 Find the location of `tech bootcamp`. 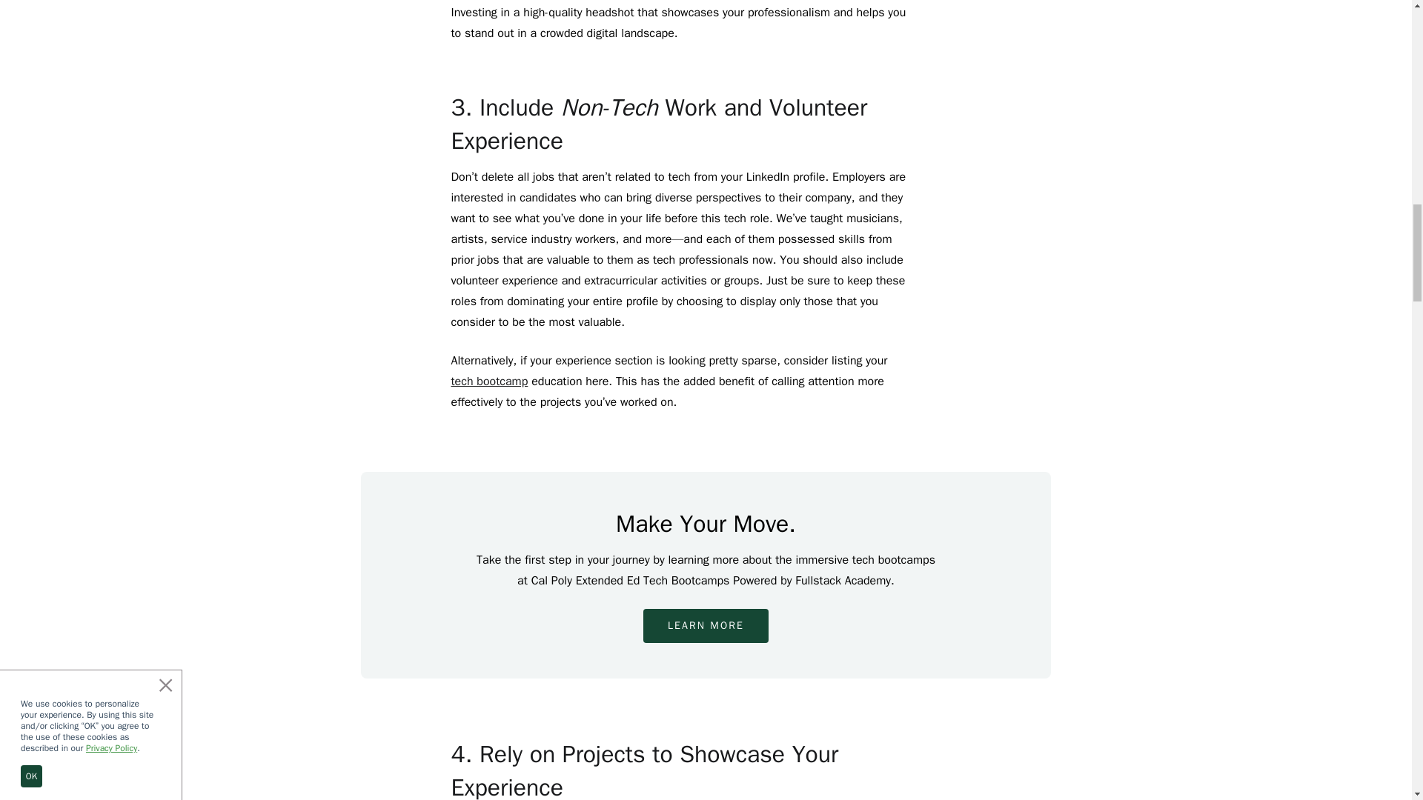

tech bootcamp is located at coordinates (489, 381).